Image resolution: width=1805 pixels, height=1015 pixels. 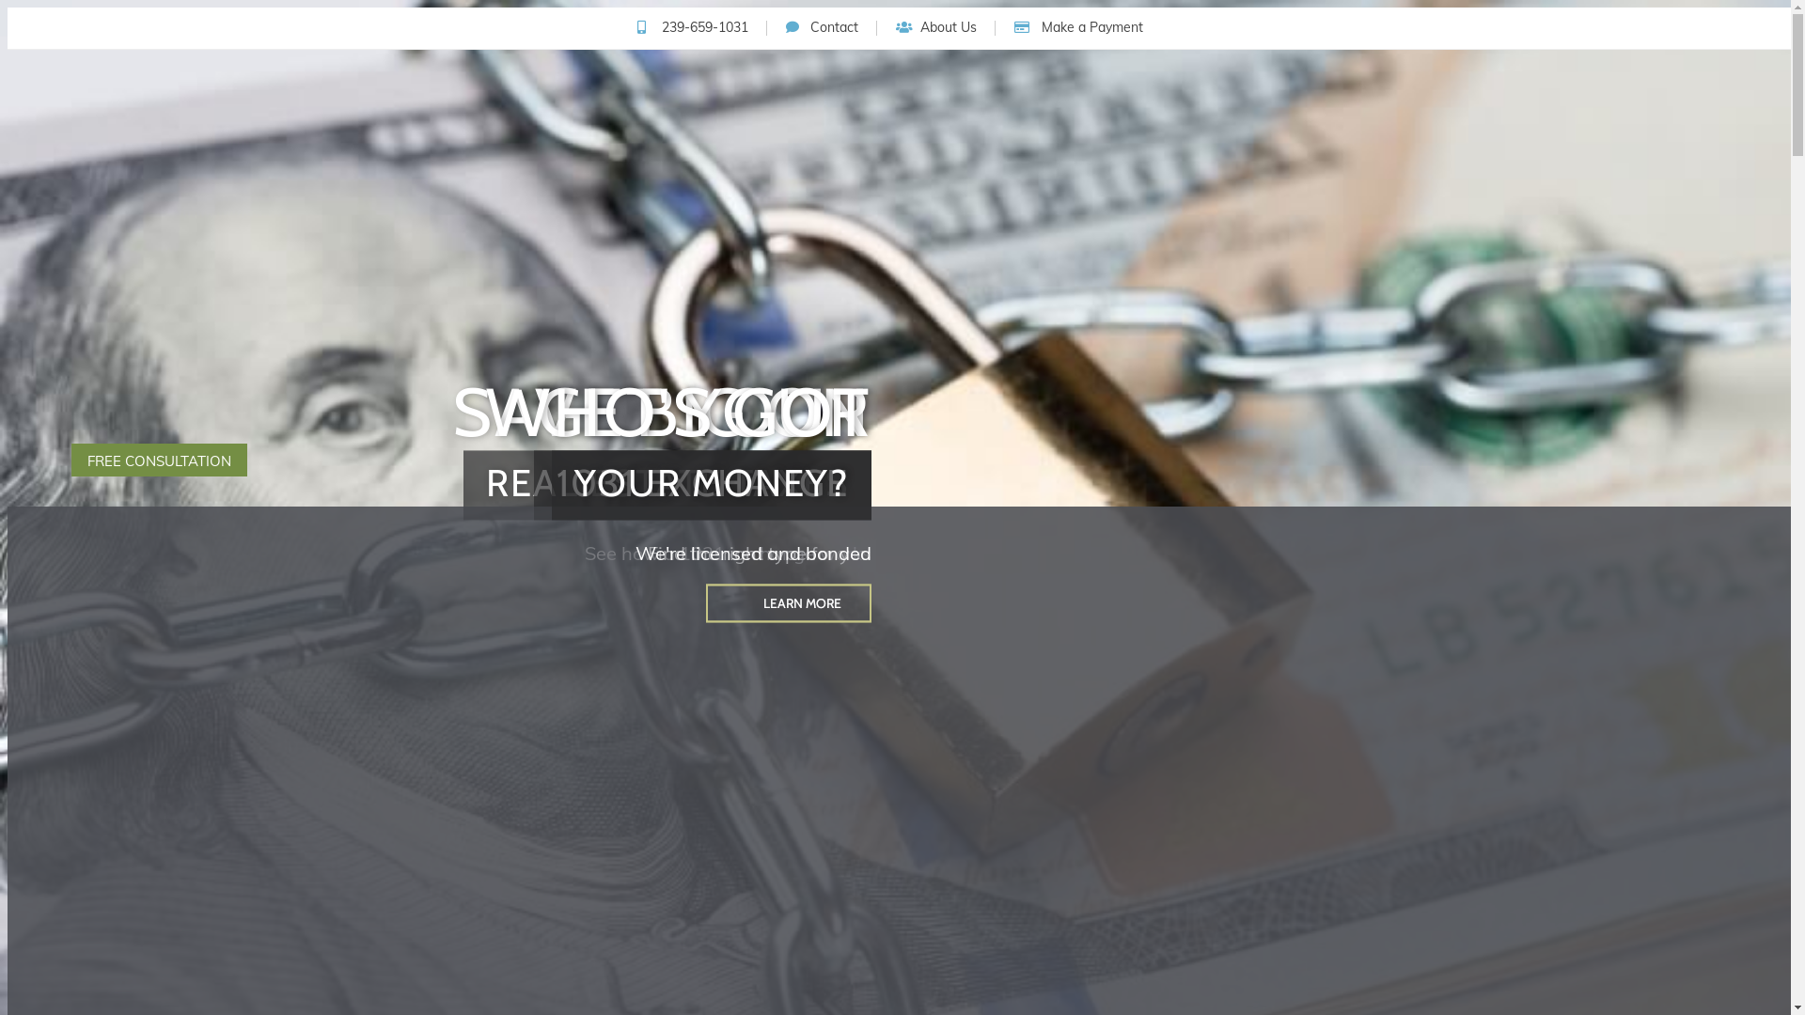 I want to click on How Exchanges Work, so click(x=578, y=242).